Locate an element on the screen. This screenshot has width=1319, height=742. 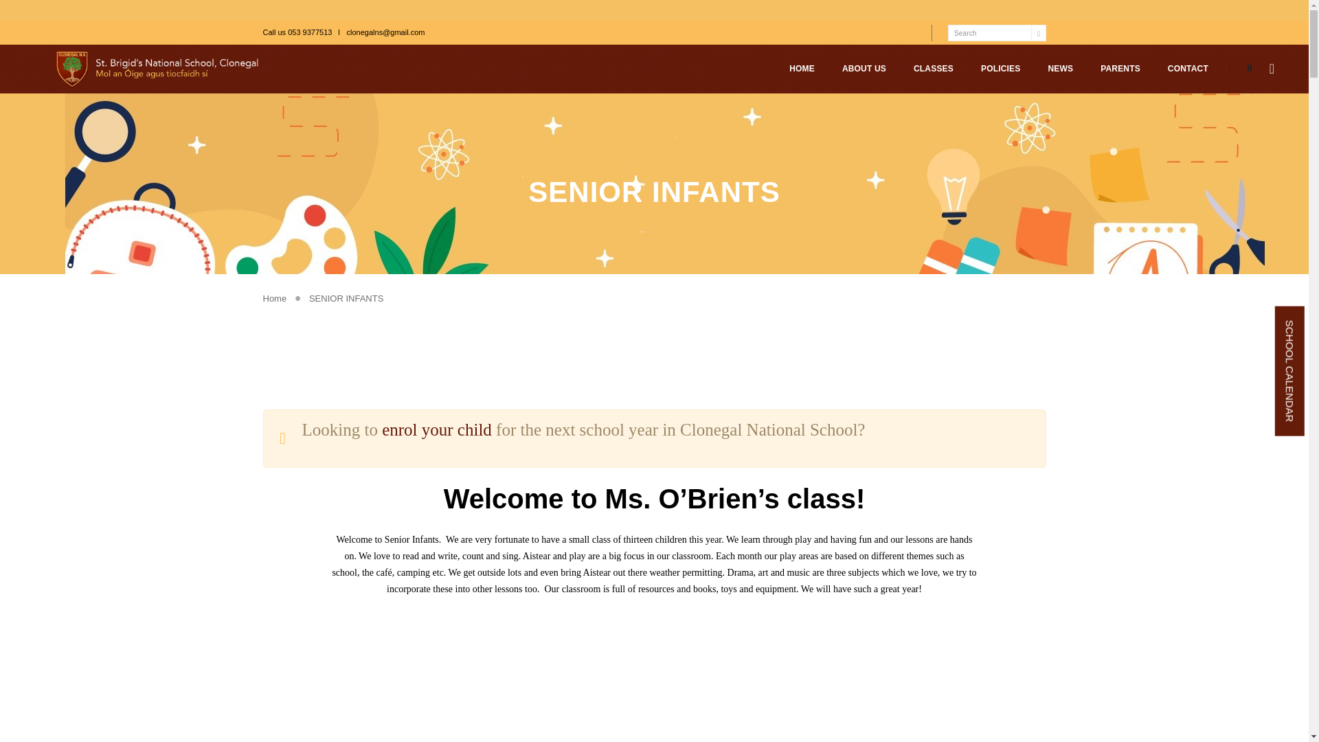
ABOUT US is located at coordinates (864, 69).